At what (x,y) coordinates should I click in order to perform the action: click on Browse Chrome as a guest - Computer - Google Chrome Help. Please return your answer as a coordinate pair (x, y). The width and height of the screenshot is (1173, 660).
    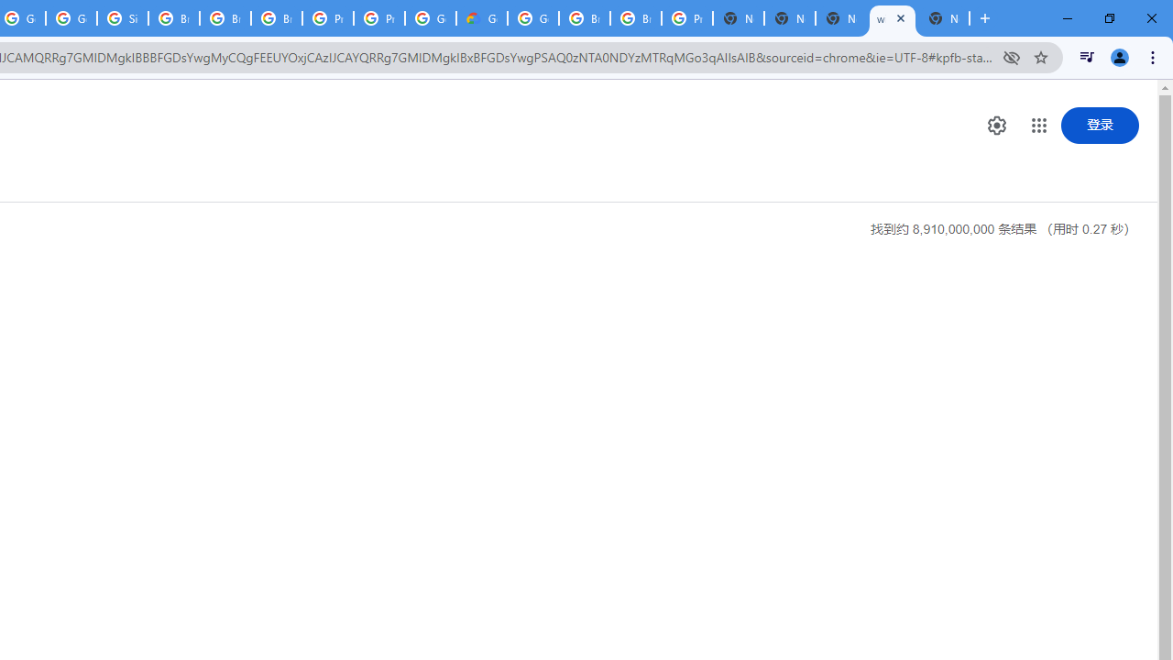
    Looking at the image, I should click on (225, 18).